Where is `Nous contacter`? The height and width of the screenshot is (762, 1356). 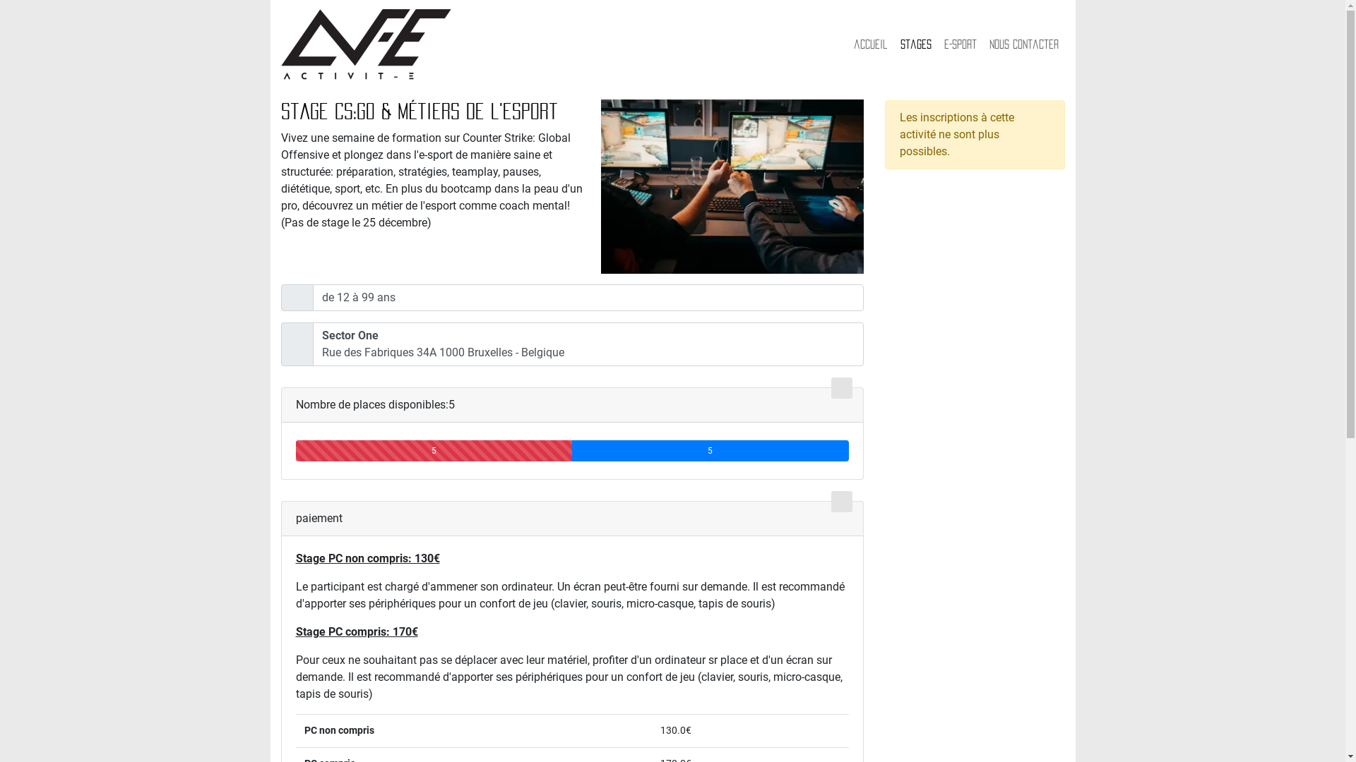 Nous contacter is located at coordinates (1023, 44).